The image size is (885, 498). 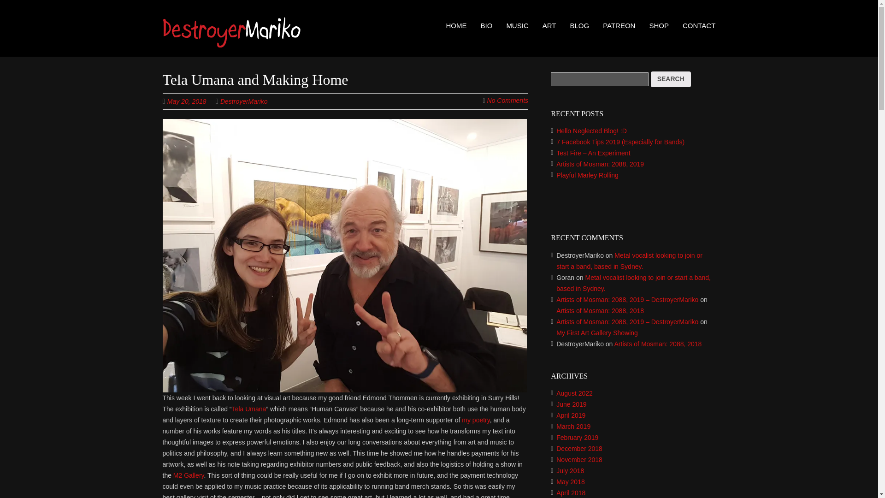 I want to click on Search, so click(x=671, y=79).